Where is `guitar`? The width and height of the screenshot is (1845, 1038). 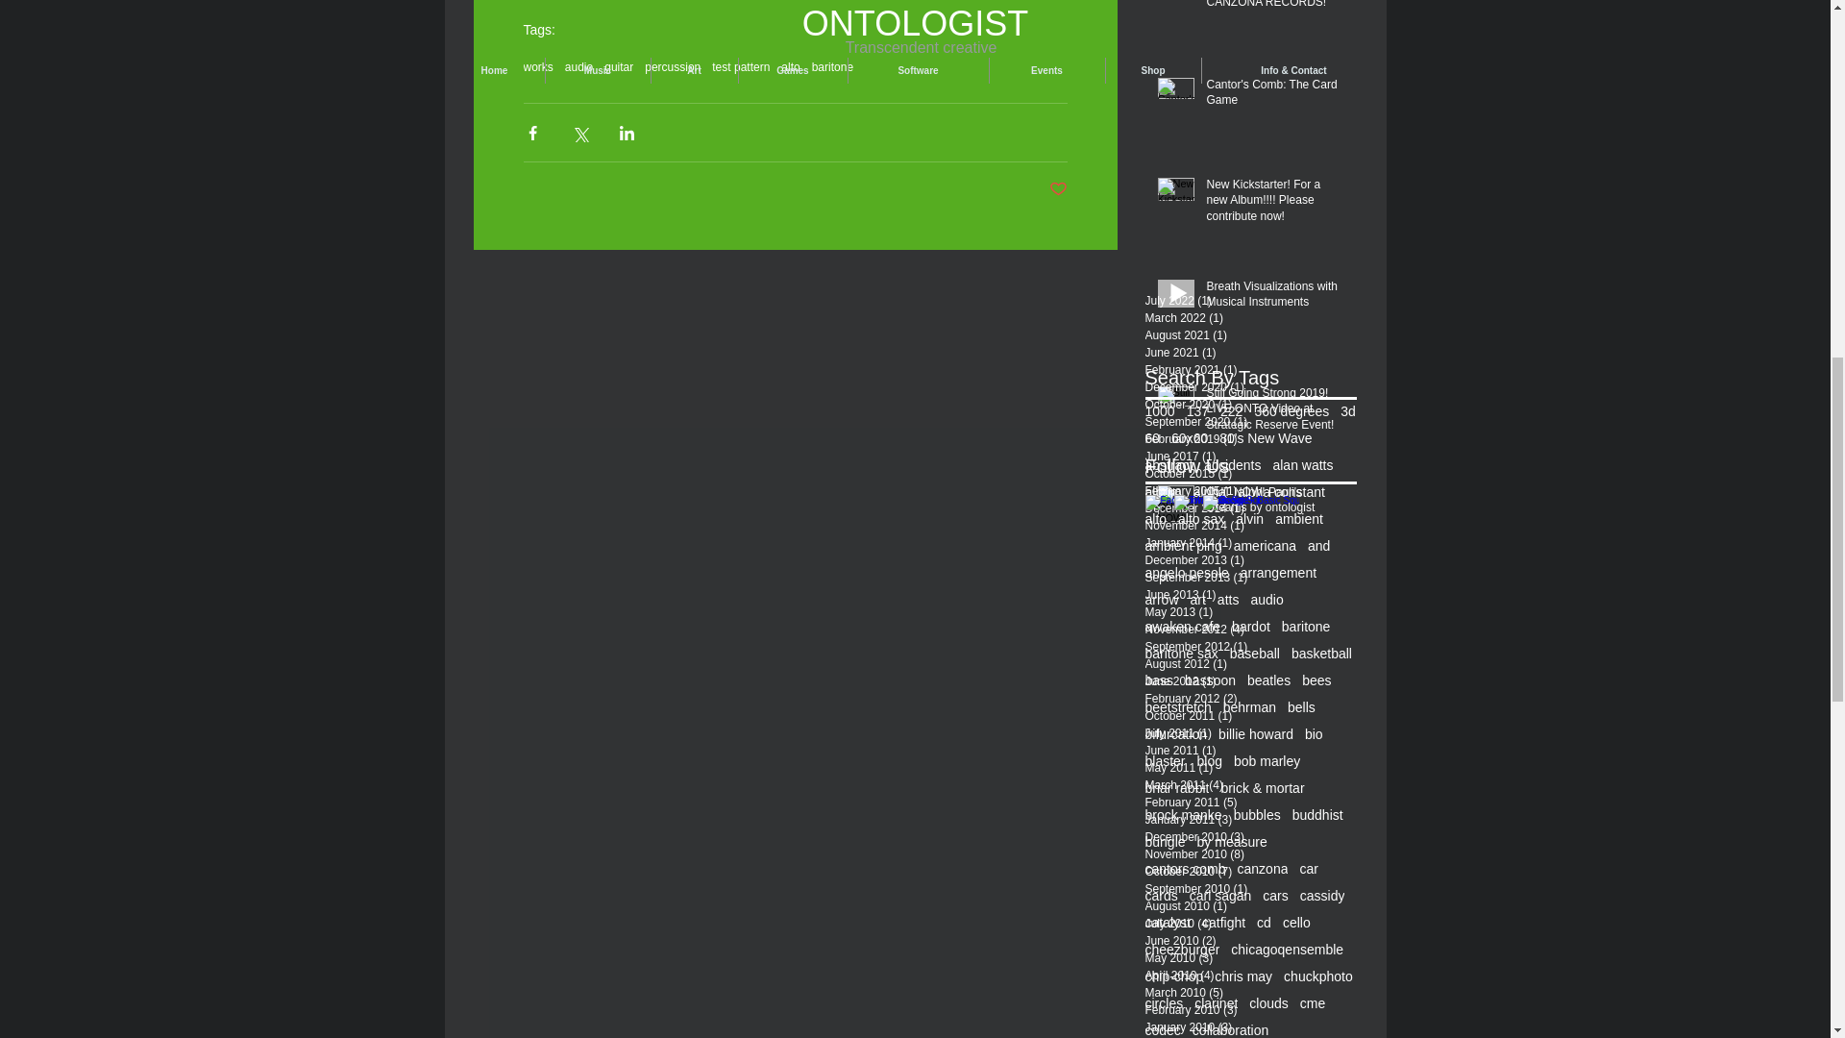
guitar is located at coordinates (619, 66).